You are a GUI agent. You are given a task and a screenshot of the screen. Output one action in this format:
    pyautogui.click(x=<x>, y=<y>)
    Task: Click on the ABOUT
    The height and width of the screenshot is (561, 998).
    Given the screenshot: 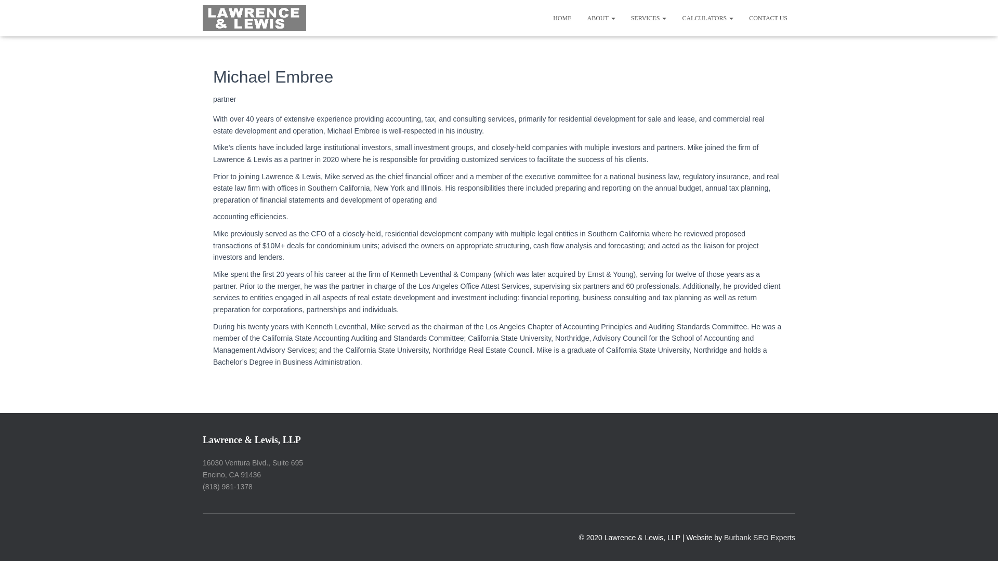 What is the action you would take?
    pyautogui.click(x=601, y=18)
    